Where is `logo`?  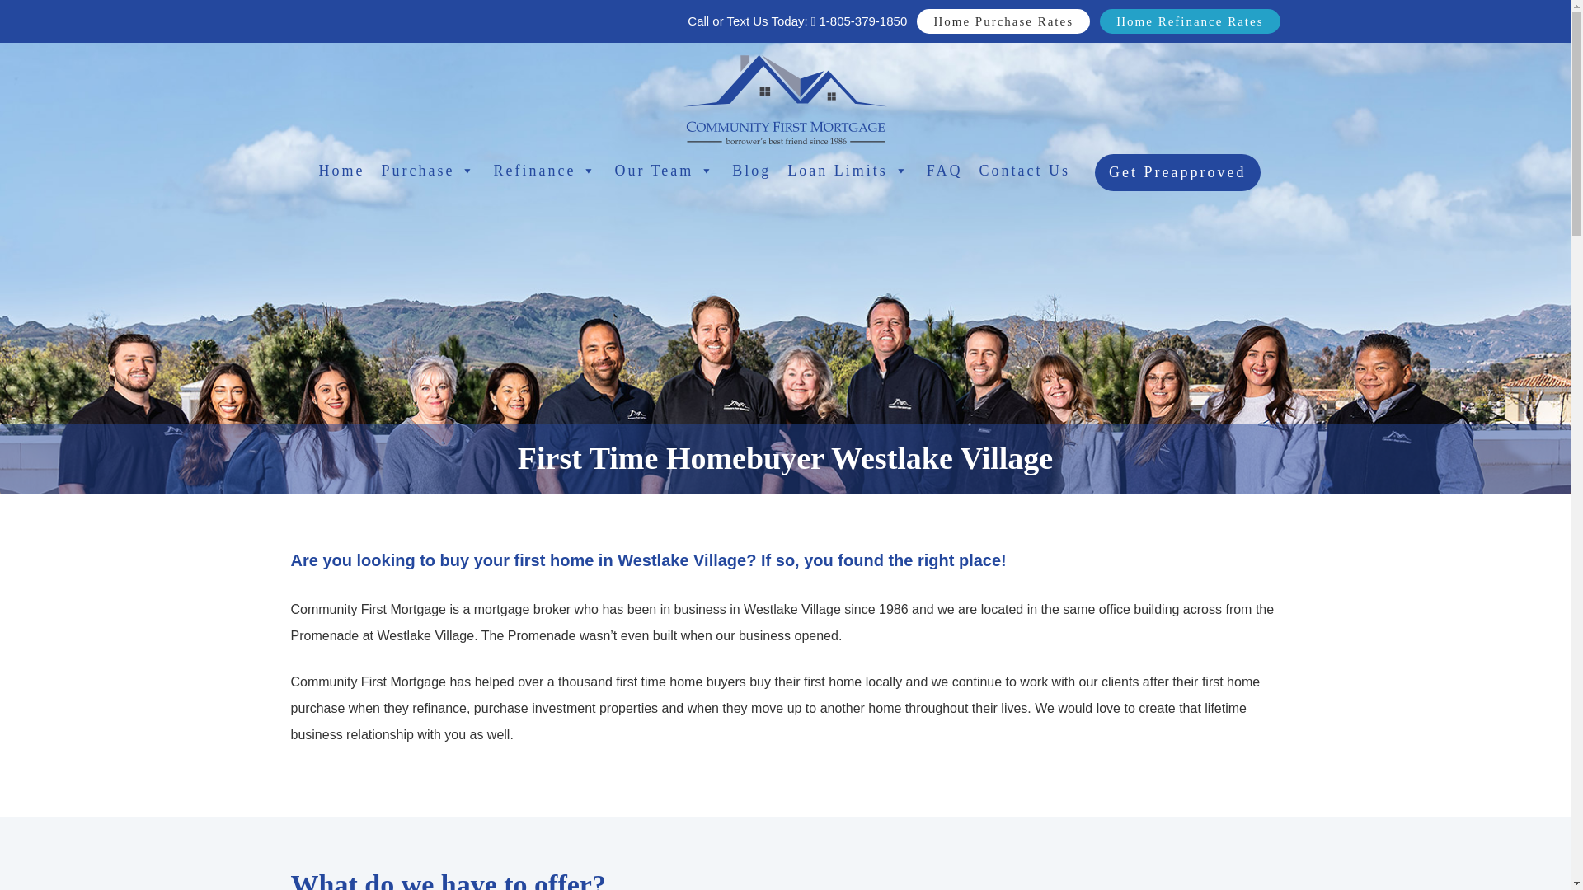
logo is located at coordinates (785, 99).